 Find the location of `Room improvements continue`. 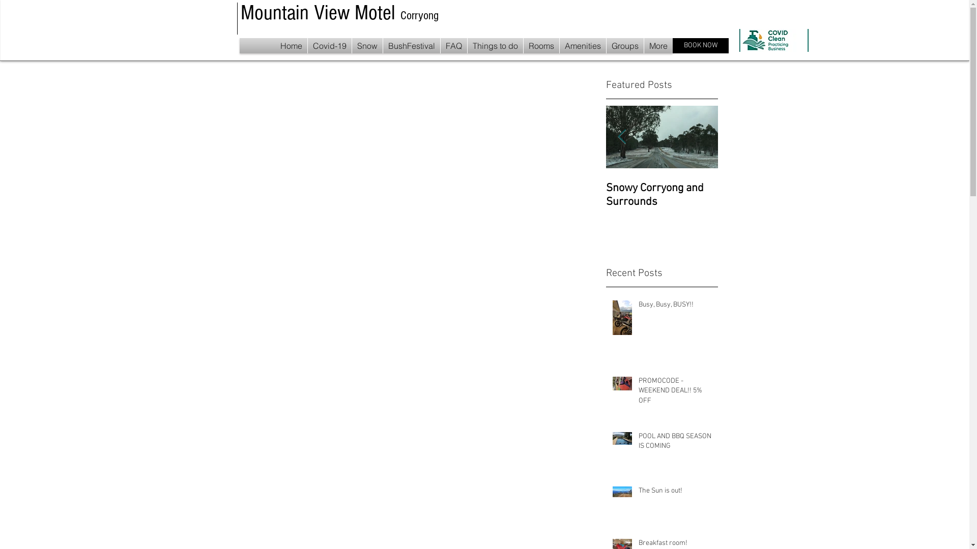

Room improvements continue is located at coordinates (214, 195).